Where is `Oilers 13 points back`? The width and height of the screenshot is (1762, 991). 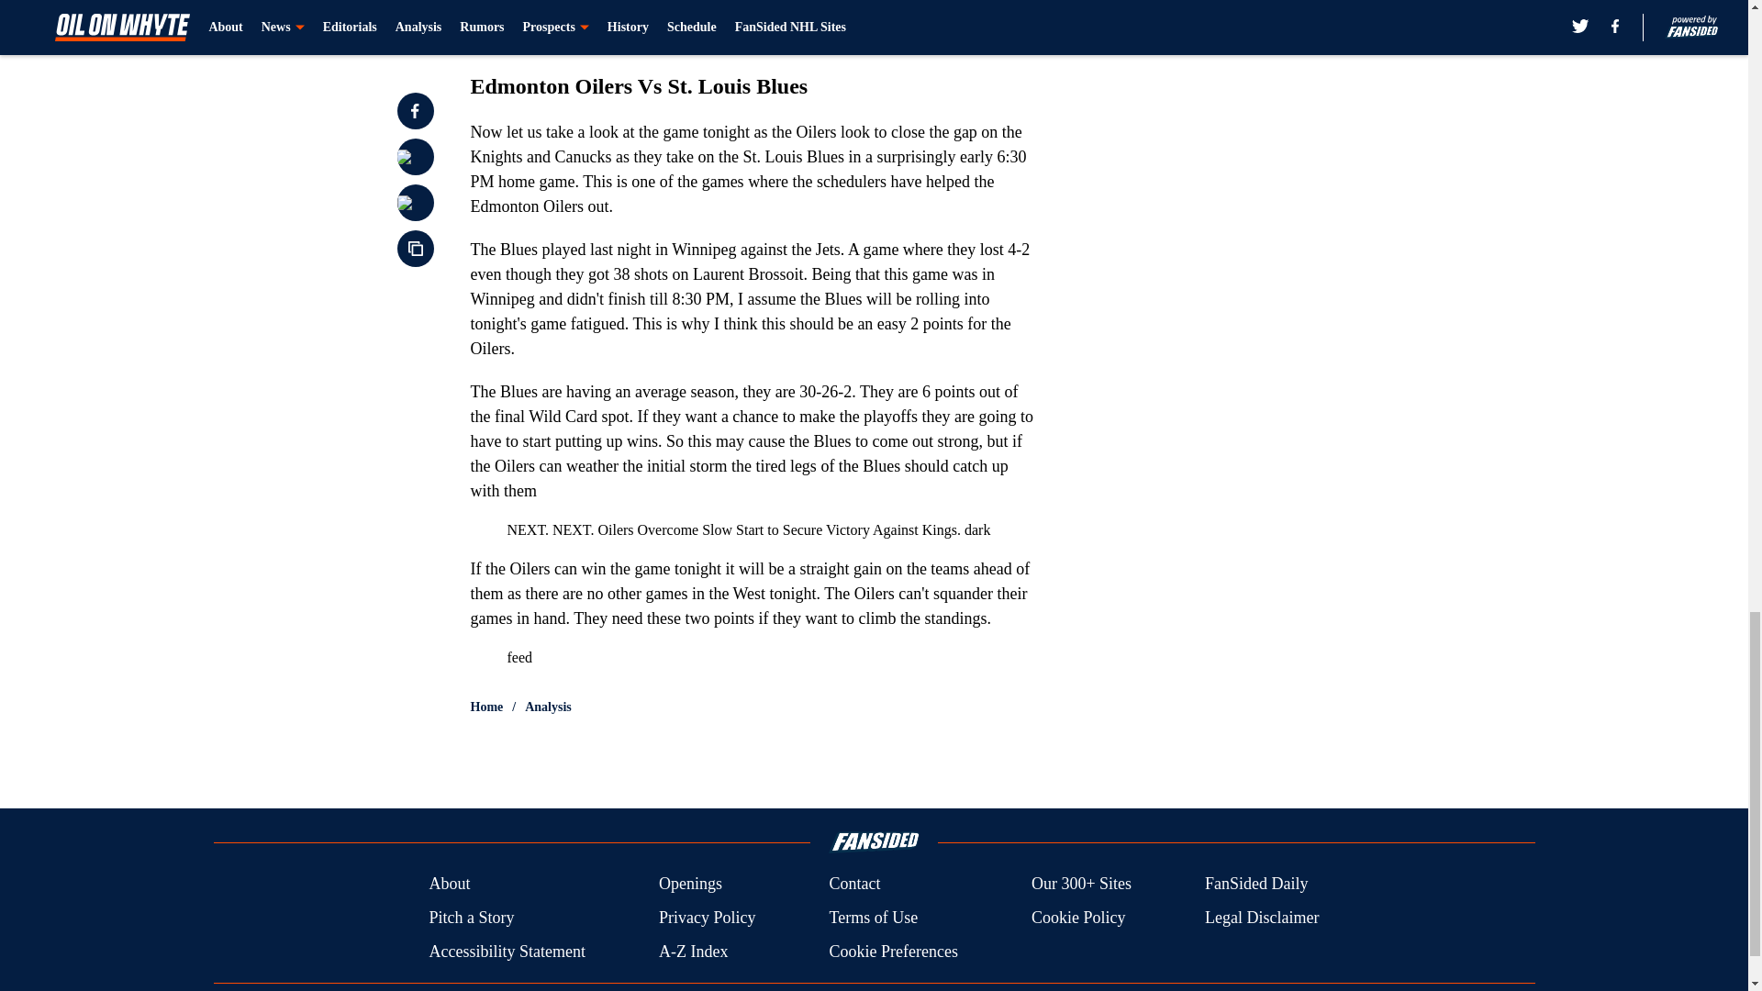 Oilers 13 points back is located at coordinates (622, 40).